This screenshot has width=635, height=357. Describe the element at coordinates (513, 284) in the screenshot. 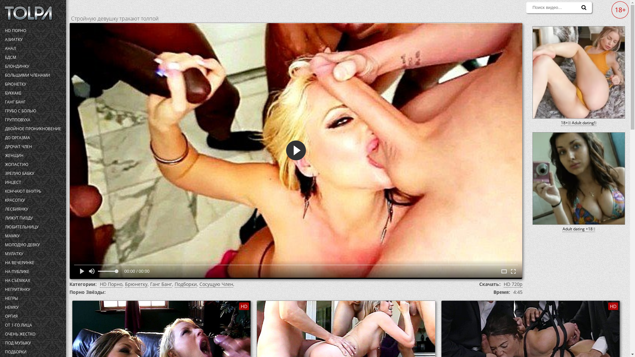

I see `HD 720p` at that location.